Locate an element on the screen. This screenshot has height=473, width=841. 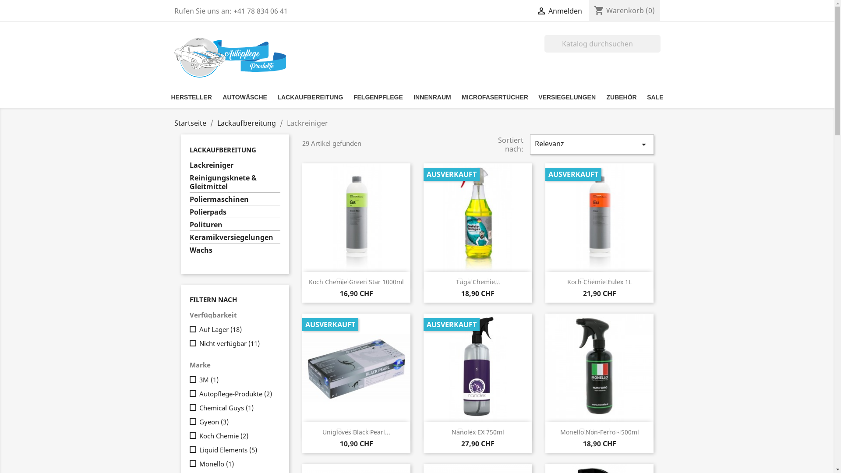
Unigloves Black Pearl... is located at coordinates (357, 432).